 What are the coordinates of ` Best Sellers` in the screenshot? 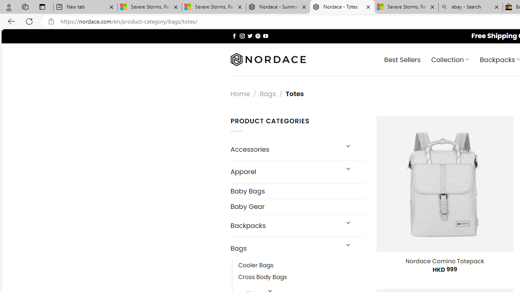 It's located at (402, 59).